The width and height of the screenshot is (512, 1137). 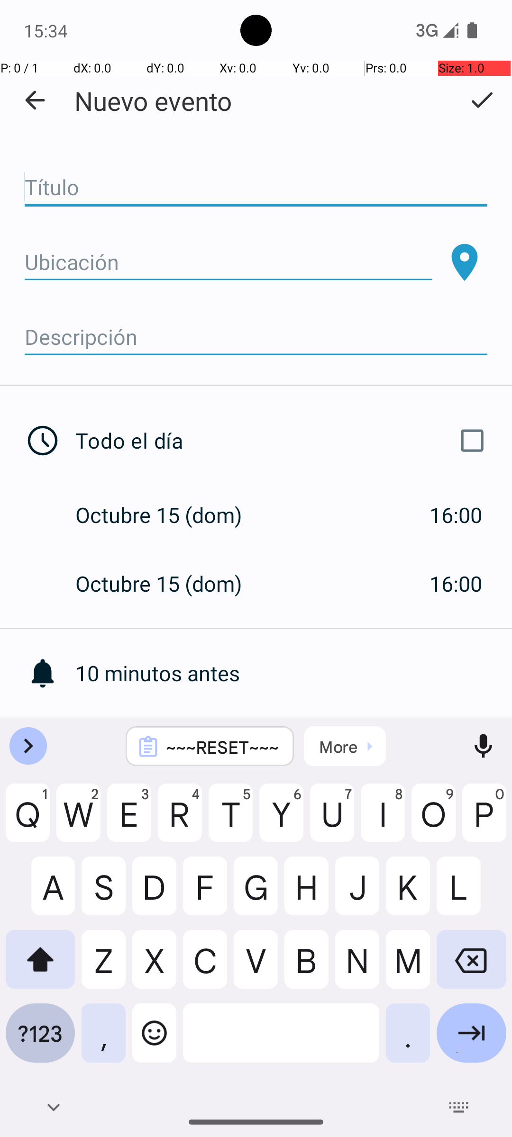 I want to click on 16:00, so click(x=456, y=514).